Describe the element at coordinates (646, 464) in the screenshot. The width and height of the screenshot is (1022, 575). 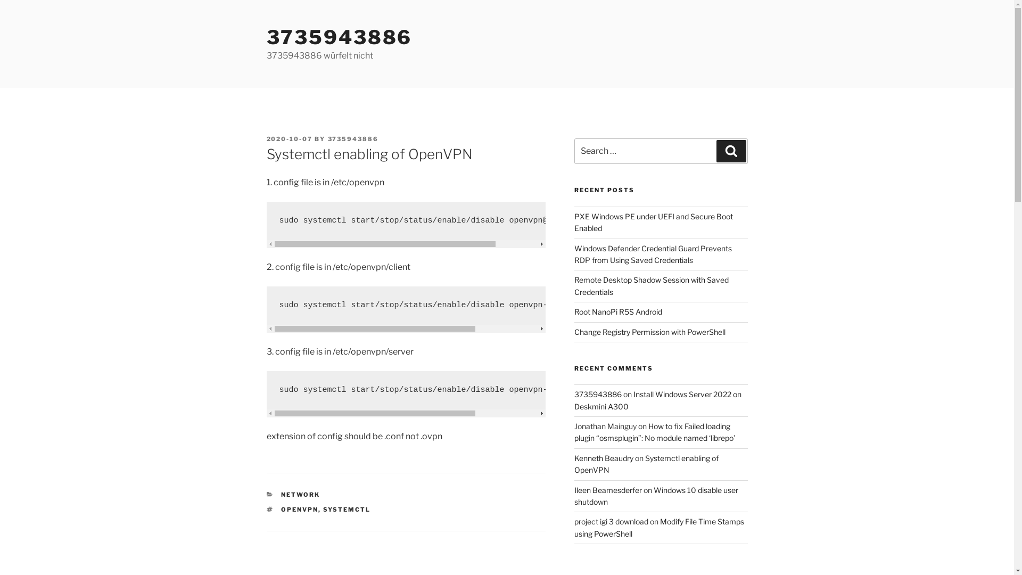
I see `Systemctl enabling of OpenVPN` at that location.